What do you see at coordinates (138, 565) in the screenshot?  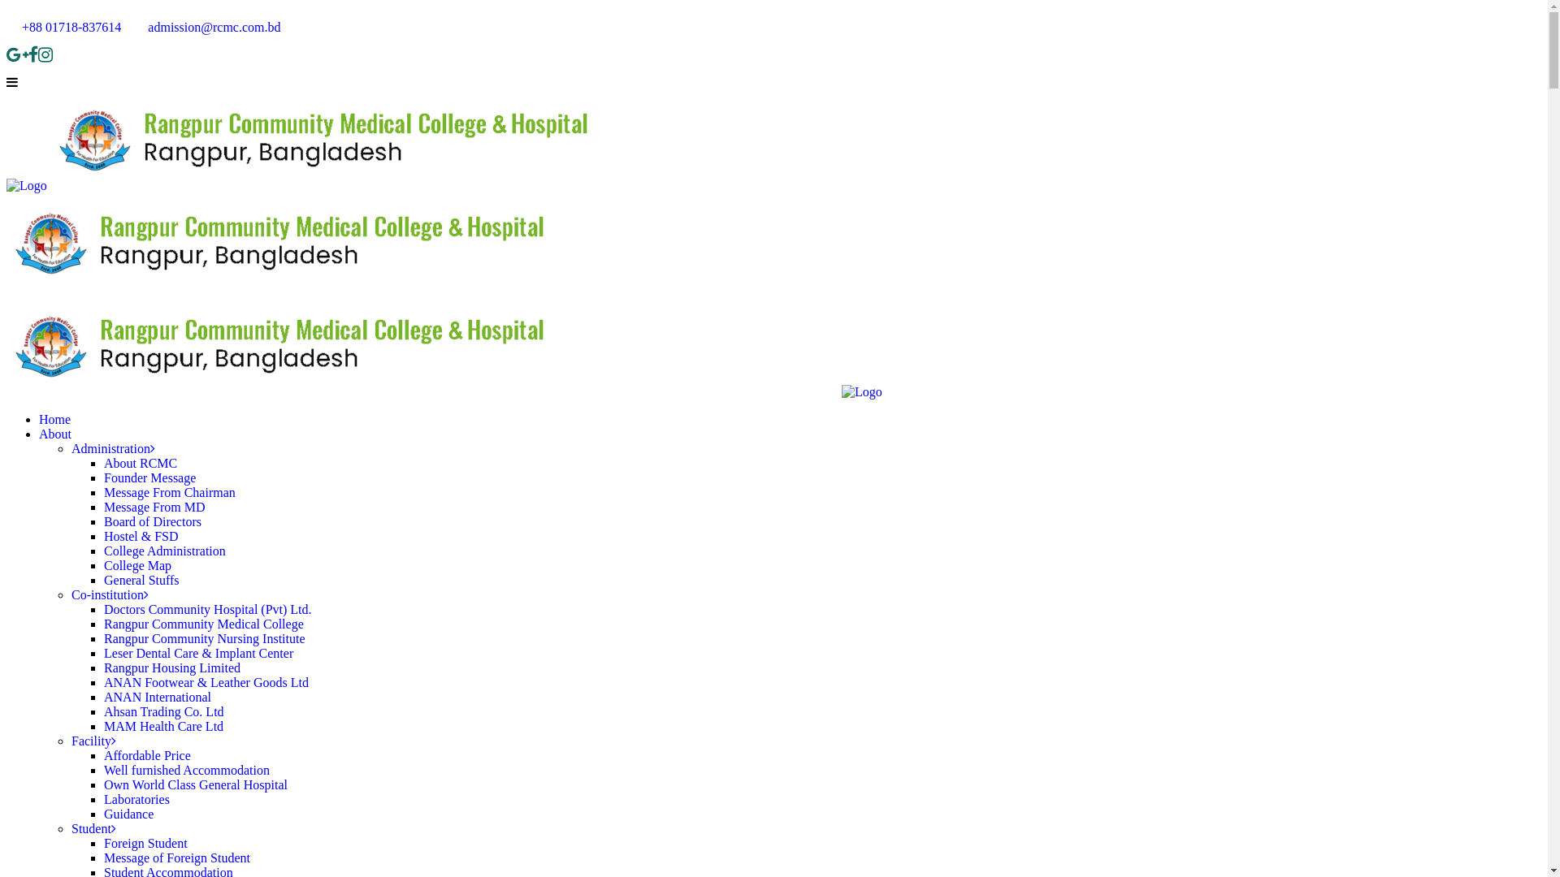 I see `College Map` at bounding box center [138, 565].